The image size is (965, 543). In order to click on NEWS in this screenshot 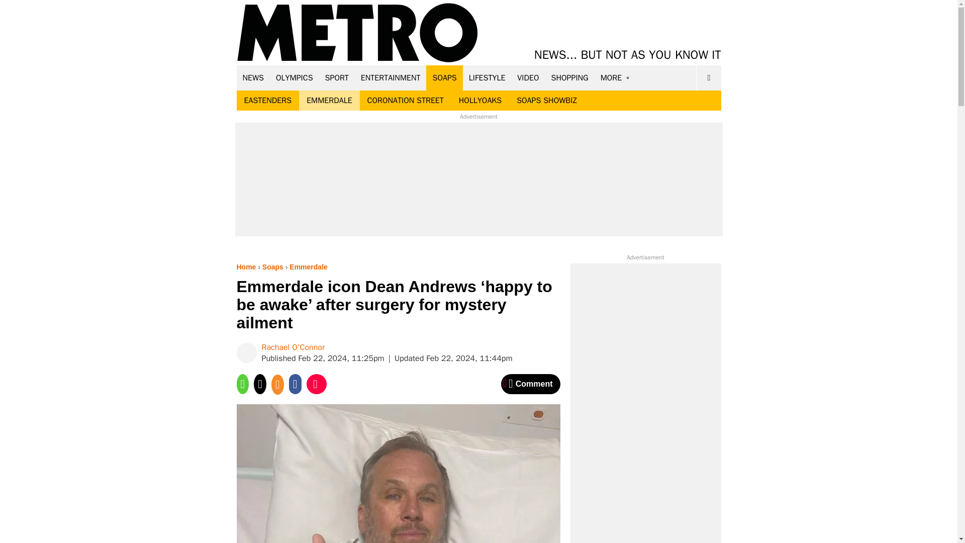, I will do `click(253, 77)`.